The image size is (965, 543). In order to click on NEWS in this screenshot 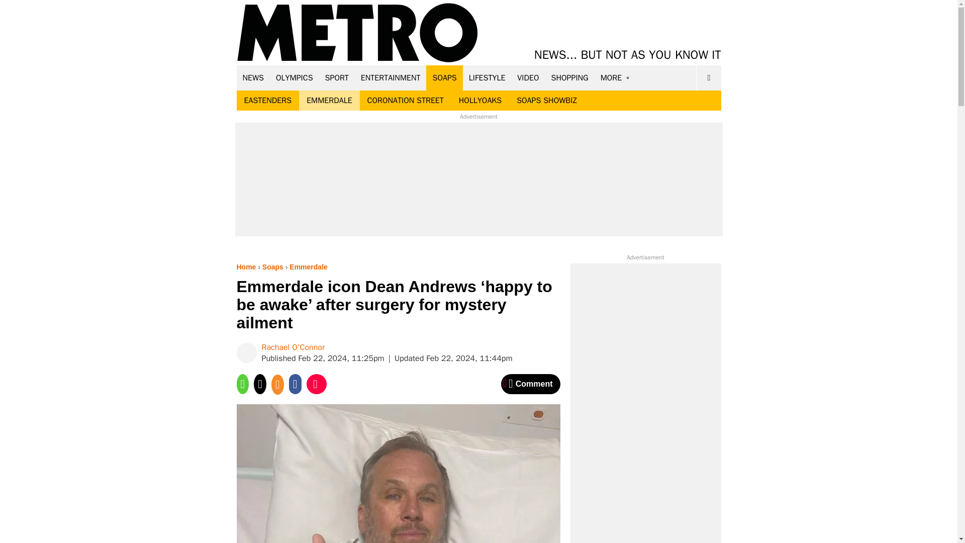, I will do `click(253, 77)`.